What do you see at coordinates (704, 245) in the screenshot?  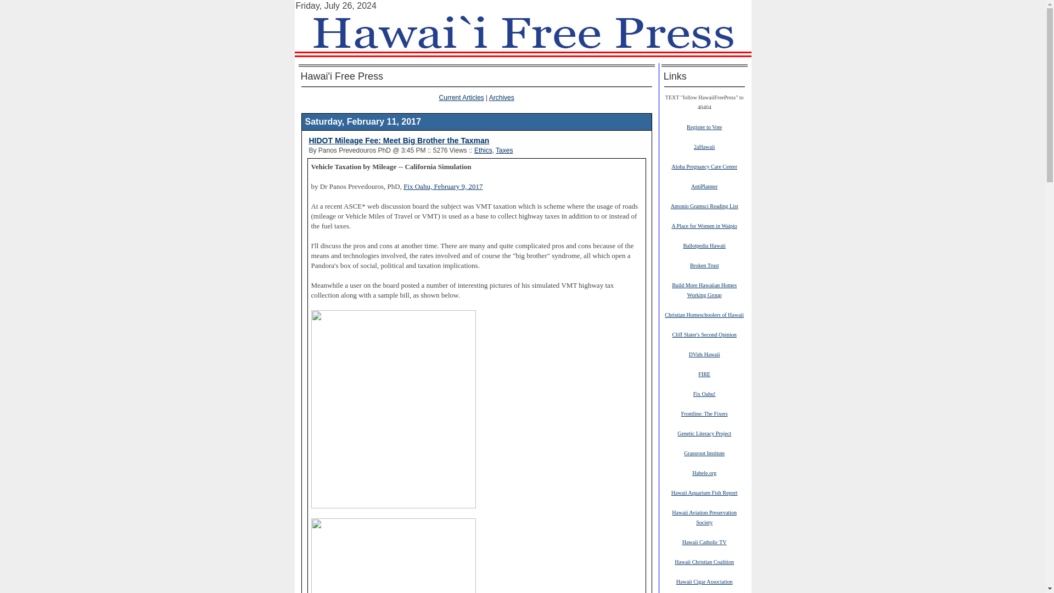 I see `Ballotpedia Hawaii` at bounding box center [704, 245].